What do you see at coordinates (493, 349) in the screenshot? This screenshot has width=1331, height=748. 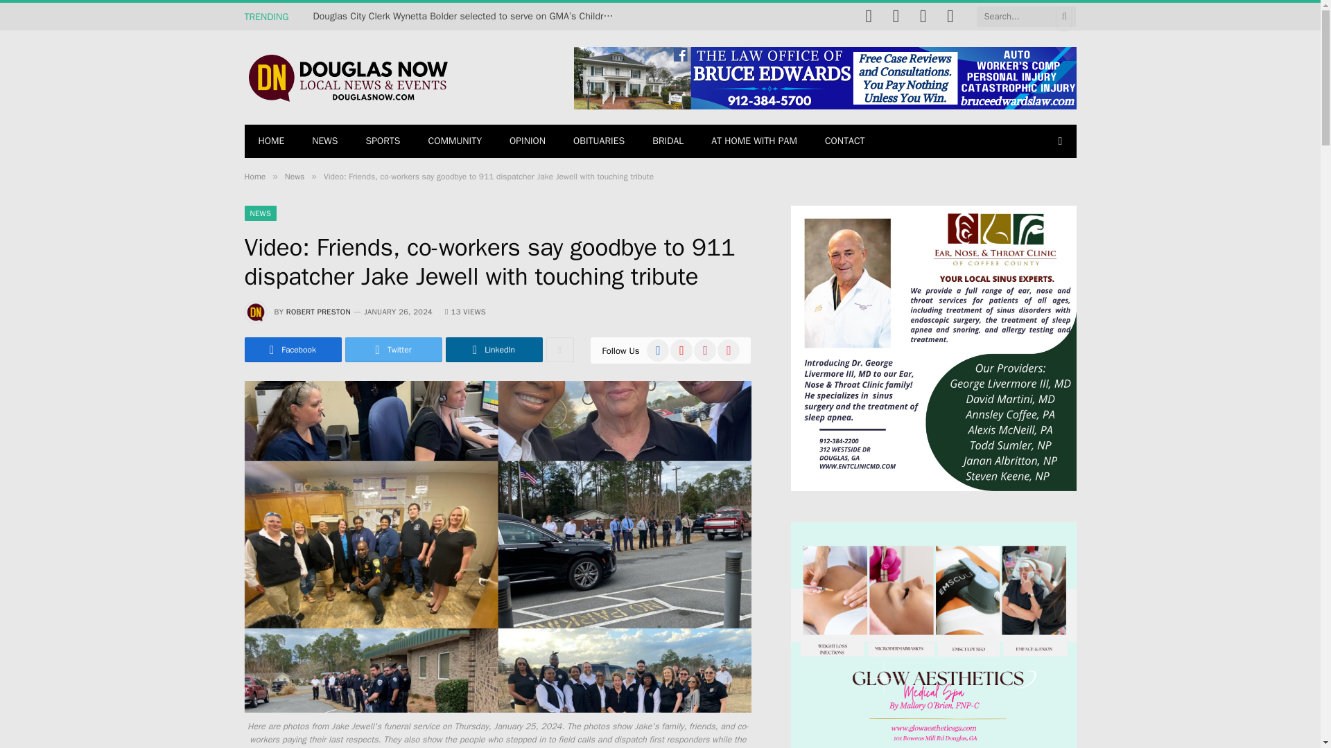 I see `Share on LinkedIn` at bounding box center [493, 349].